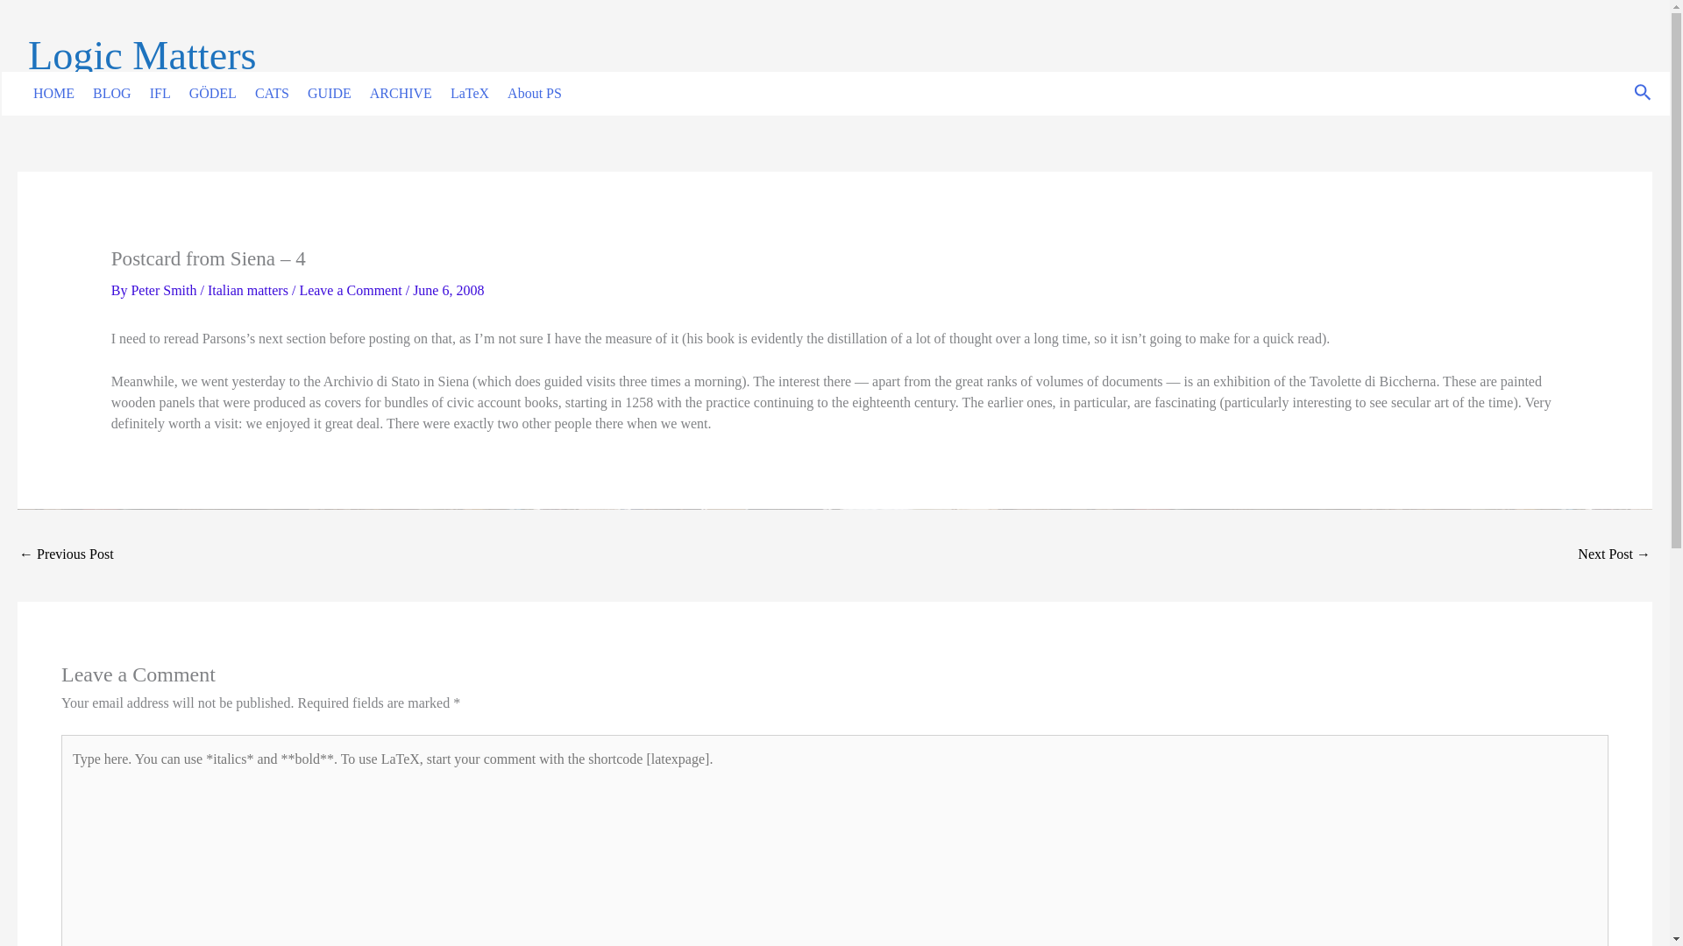 The image size is (1683, 946). What do you see at coordinates (1615, 555) in the screenshot?
I see `Parsons's Mathematical Thought: Sec. 5` at bounding box center [1615, 555].